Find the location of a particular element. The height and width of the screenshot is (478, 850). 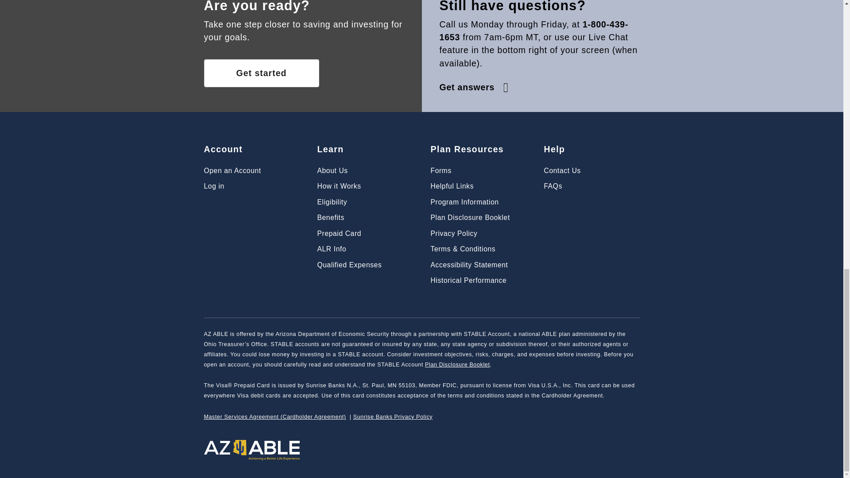

Eligibility is located at coordinates (332, 202).